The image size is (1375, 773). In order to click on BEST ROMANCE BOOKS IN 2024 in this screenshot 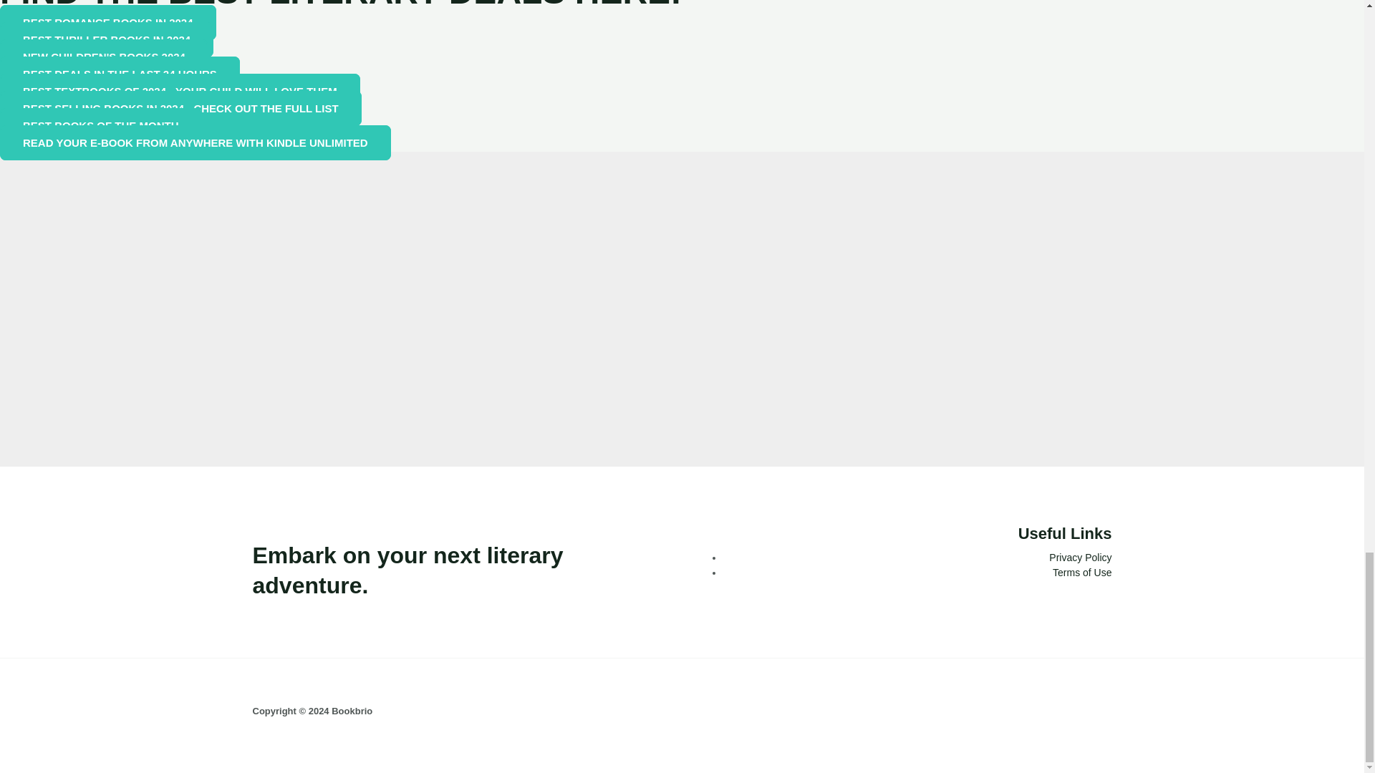, I will do `click(107, 22)`.